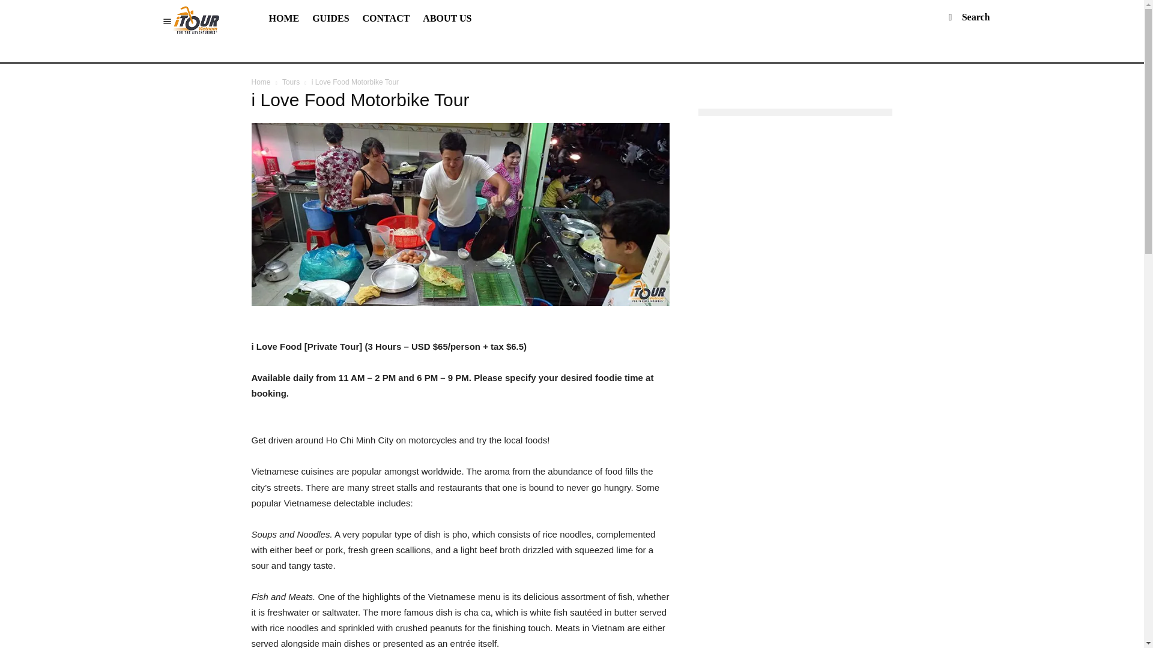 Image resolution: width=1153 pixels, height=648 pixels. What do you see at coordinates (283, 18) in the screenshot?
I see `HOME` at bounding box center [283, 18].